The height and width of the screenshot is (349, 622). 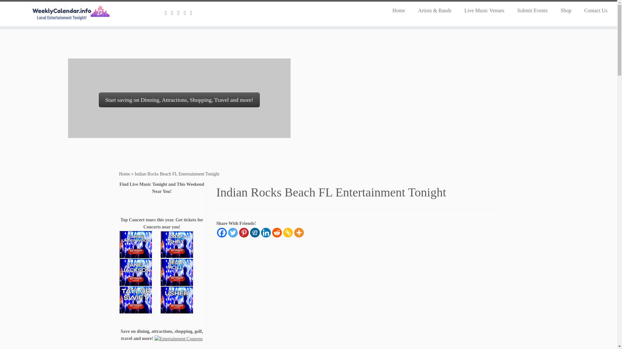 I want to click on Twitter, so click(x=233, y=233).